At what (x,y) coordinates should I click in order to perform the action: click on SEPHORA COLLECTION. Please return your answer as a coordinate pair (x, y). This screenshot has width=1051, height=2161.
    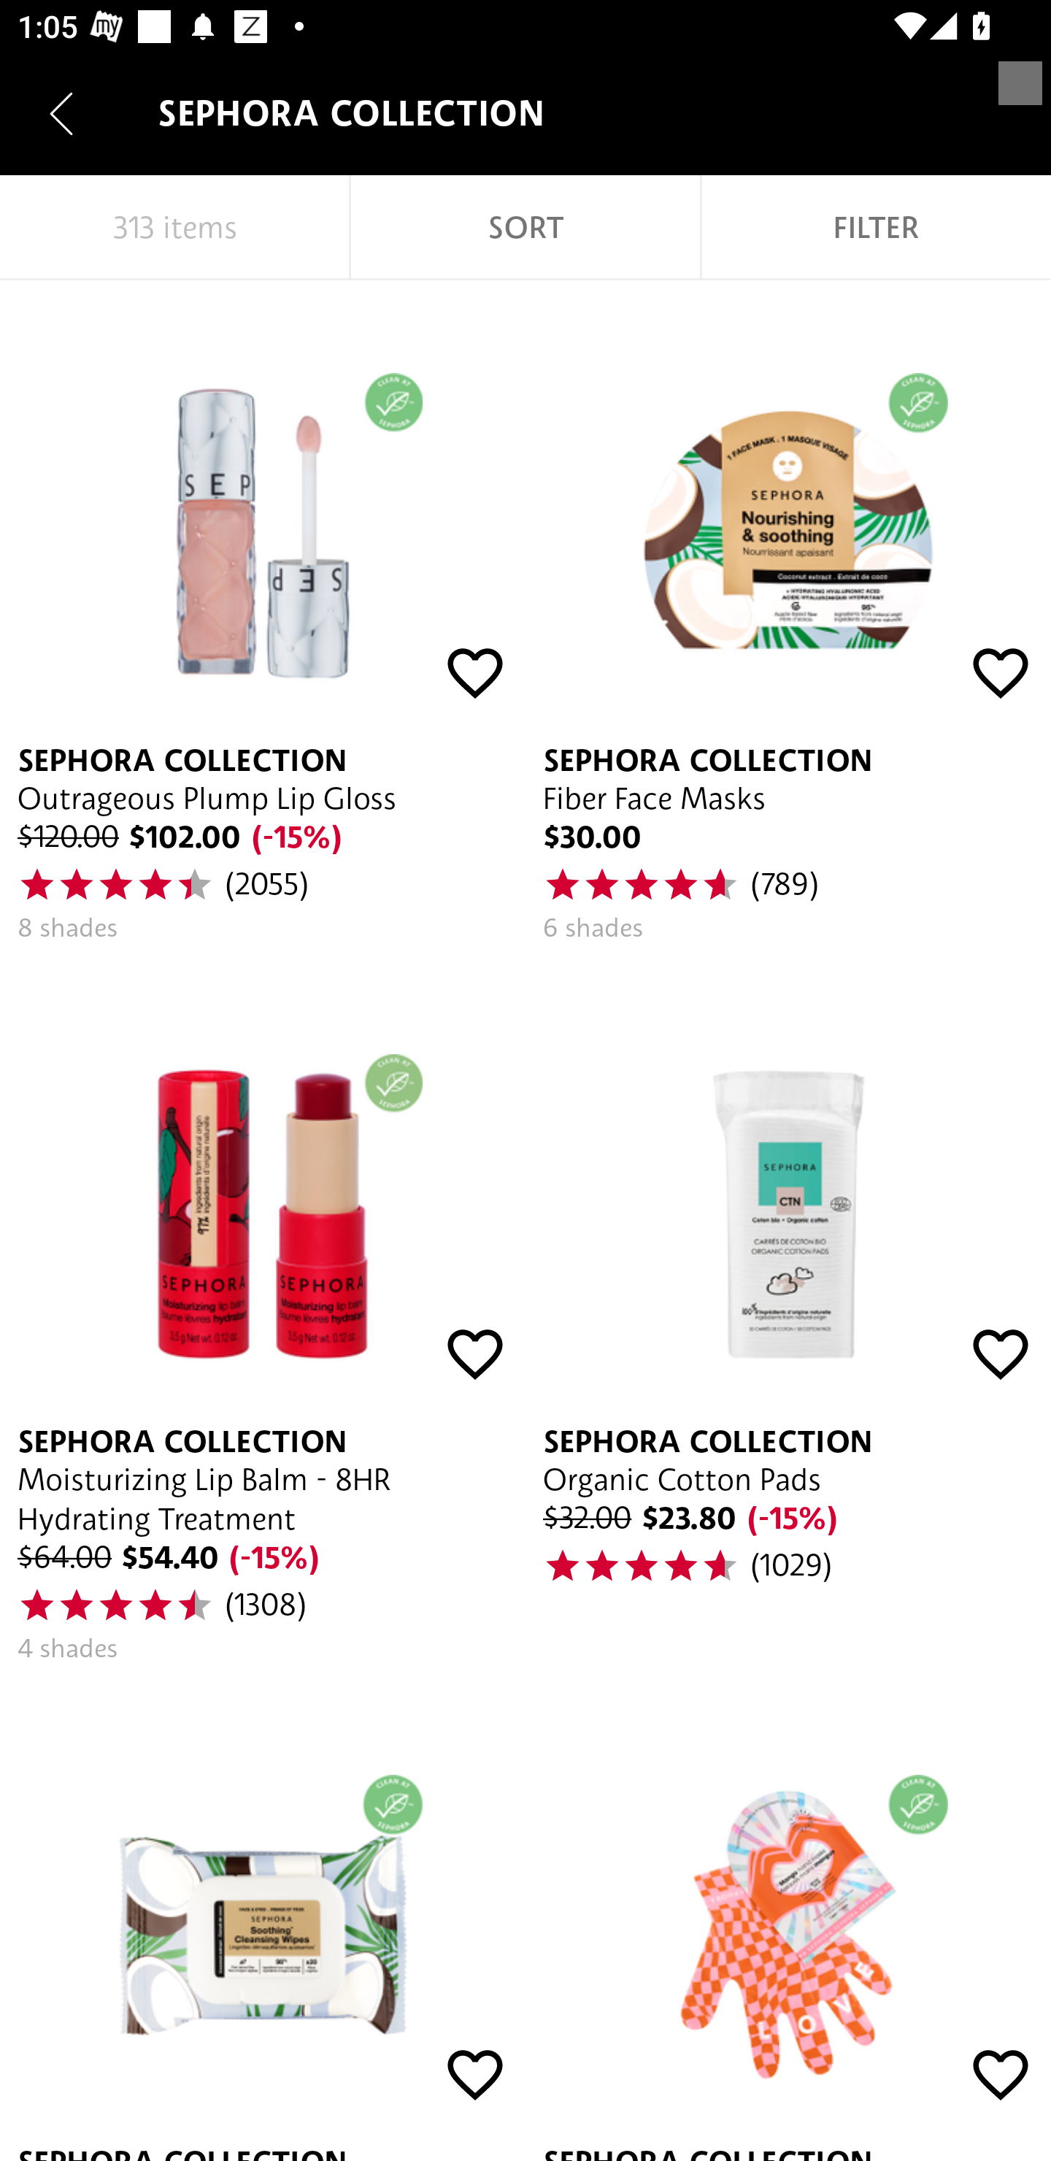
    Looking at the image, I should click on (788, 1921).